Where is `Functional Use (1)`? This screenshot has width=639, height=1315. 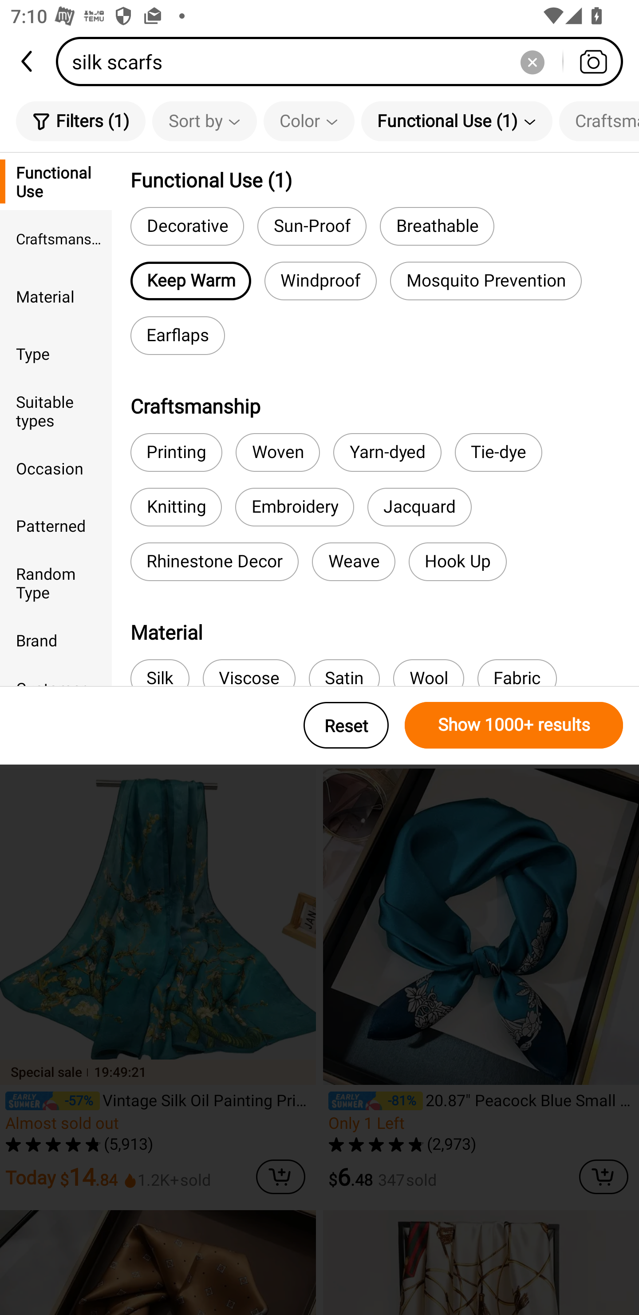
Functional Use (1) is located at coordinates (457, 121).